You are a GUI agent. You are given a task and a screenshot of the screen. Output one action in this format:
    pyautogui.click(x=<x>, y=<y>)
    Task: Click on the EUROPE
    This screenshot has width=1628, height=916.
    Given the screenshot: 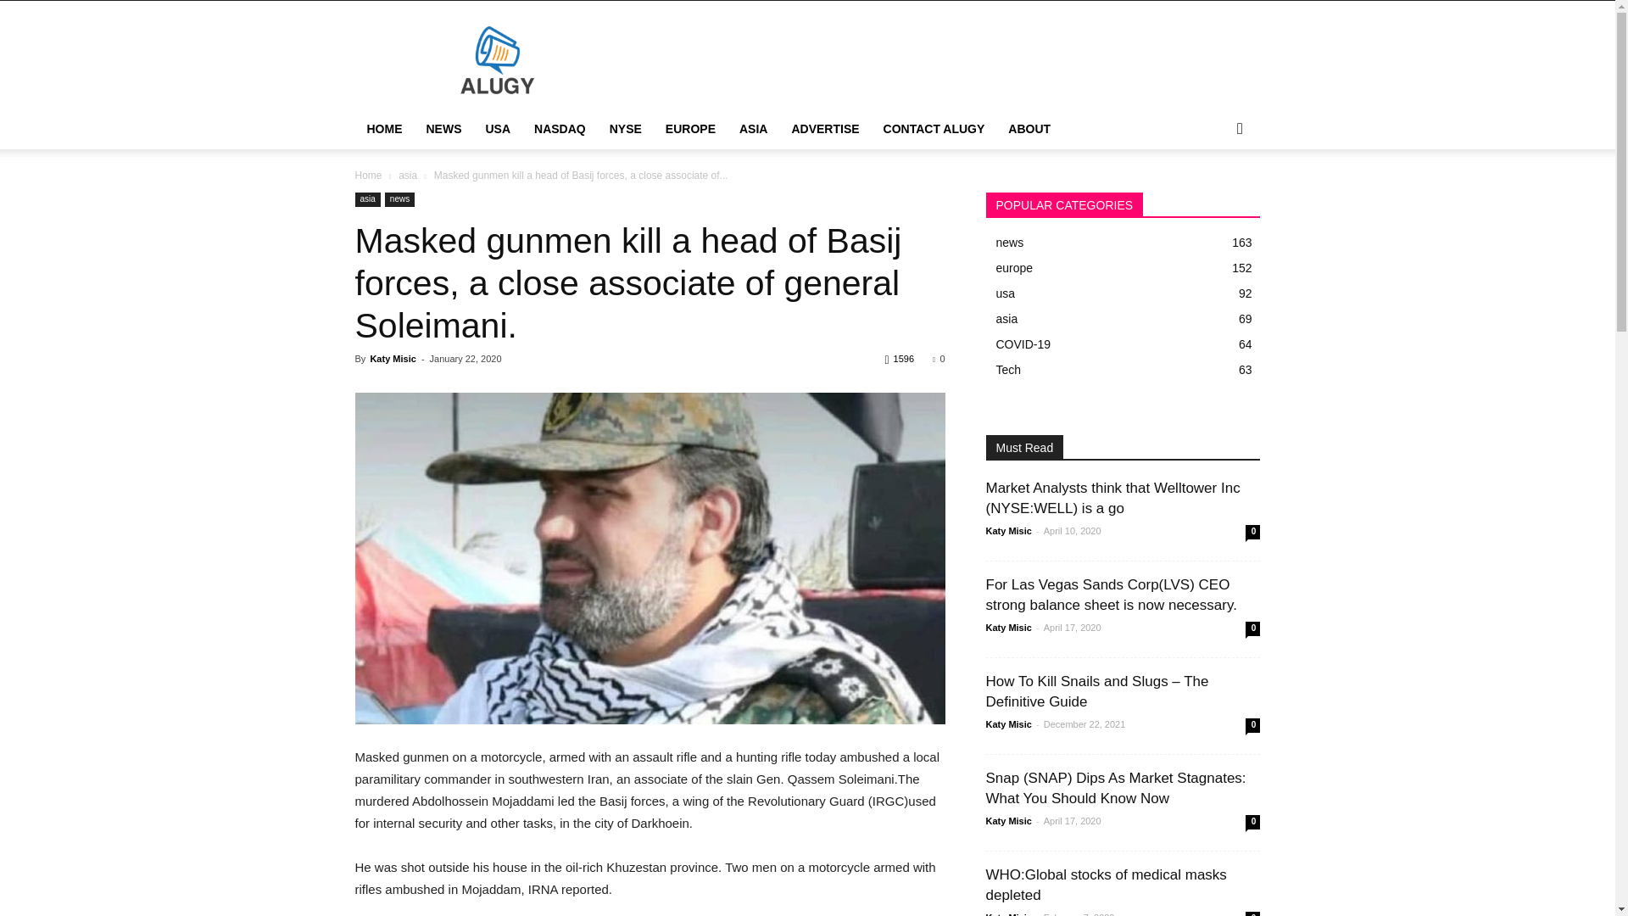 What is the action you would take?
    pyautogui.click(x=690, y=129)
    